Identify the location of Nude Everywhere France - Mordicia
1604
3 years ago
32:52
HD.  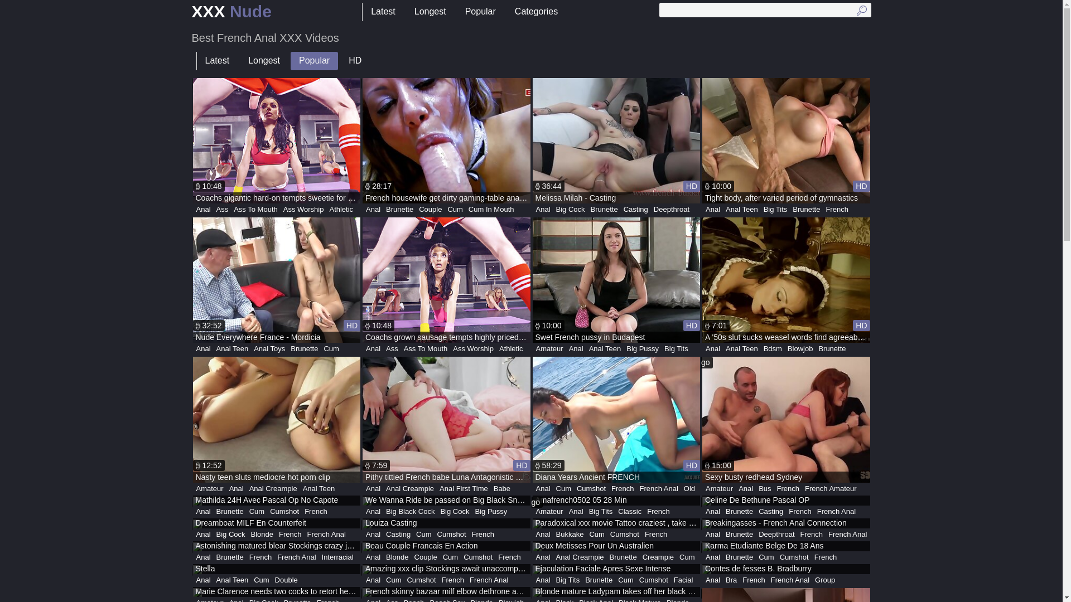
(277, 280).